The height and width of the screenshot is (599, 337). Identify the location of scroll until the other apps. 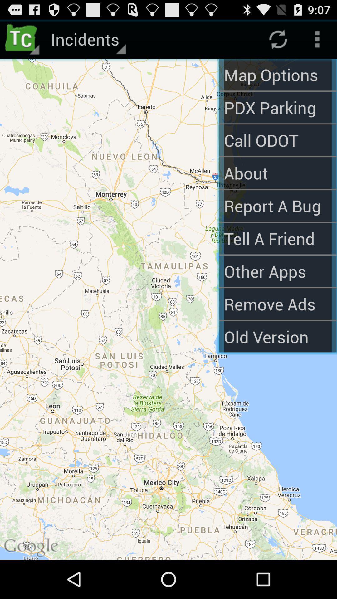
(278, 271).